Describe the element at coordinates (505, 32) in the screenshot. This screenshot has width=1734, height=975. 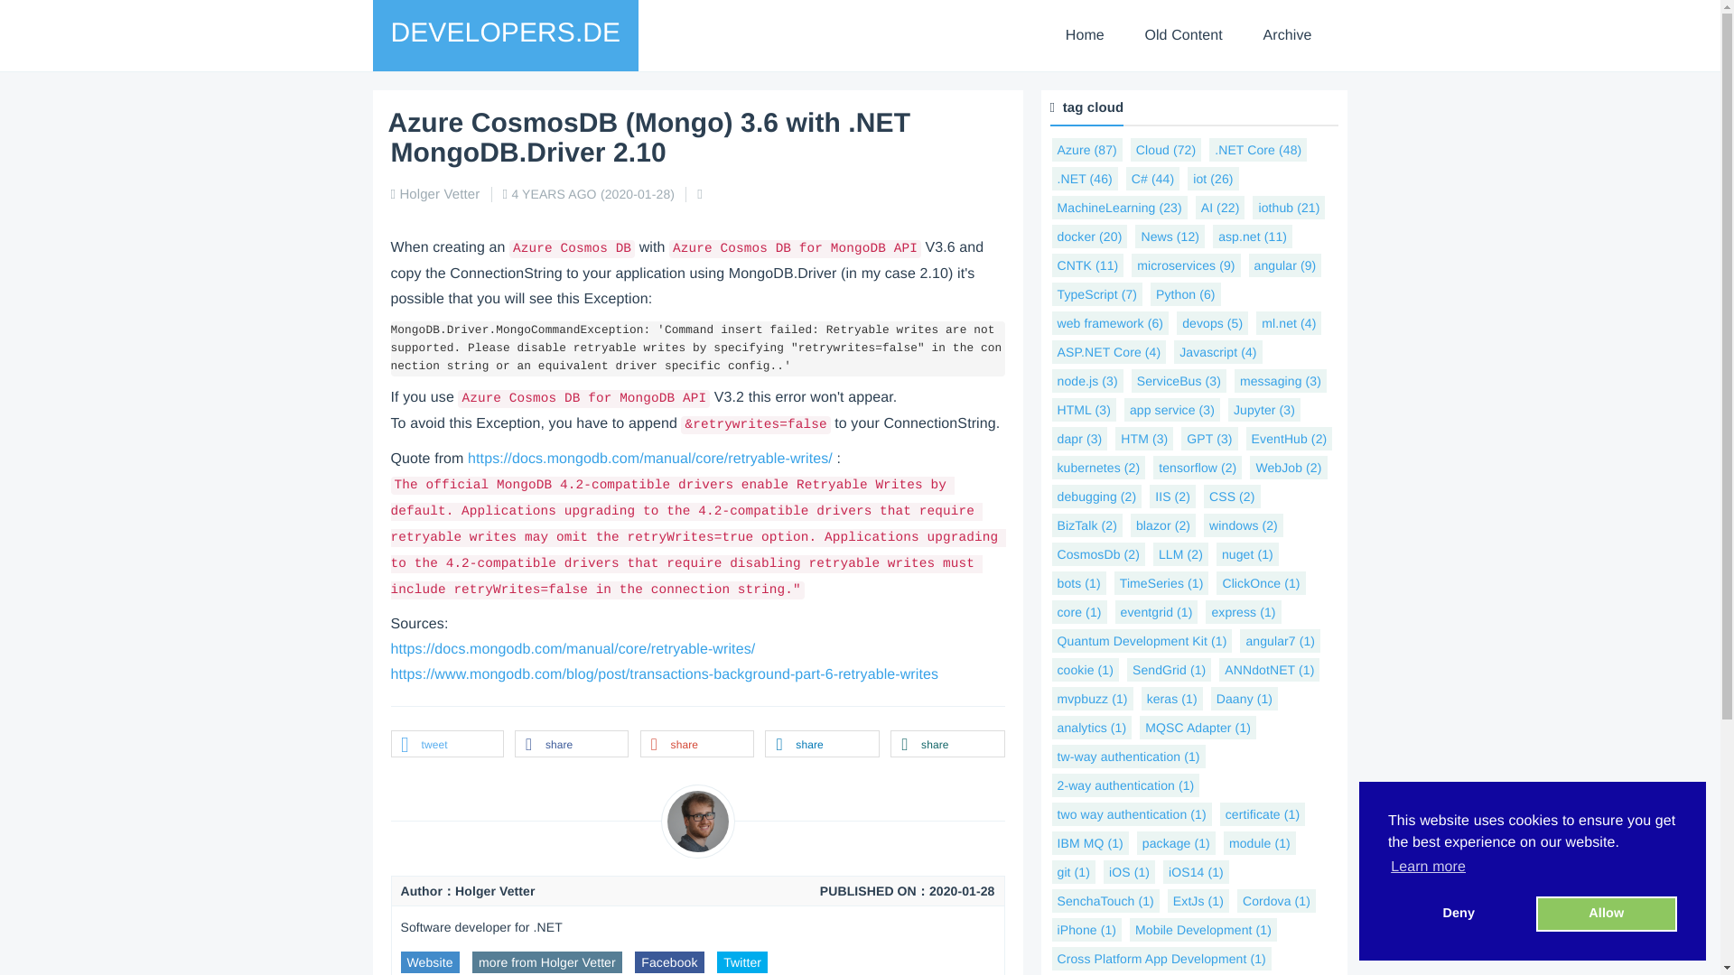
I see `DEVELOPERS.DE` at that location.